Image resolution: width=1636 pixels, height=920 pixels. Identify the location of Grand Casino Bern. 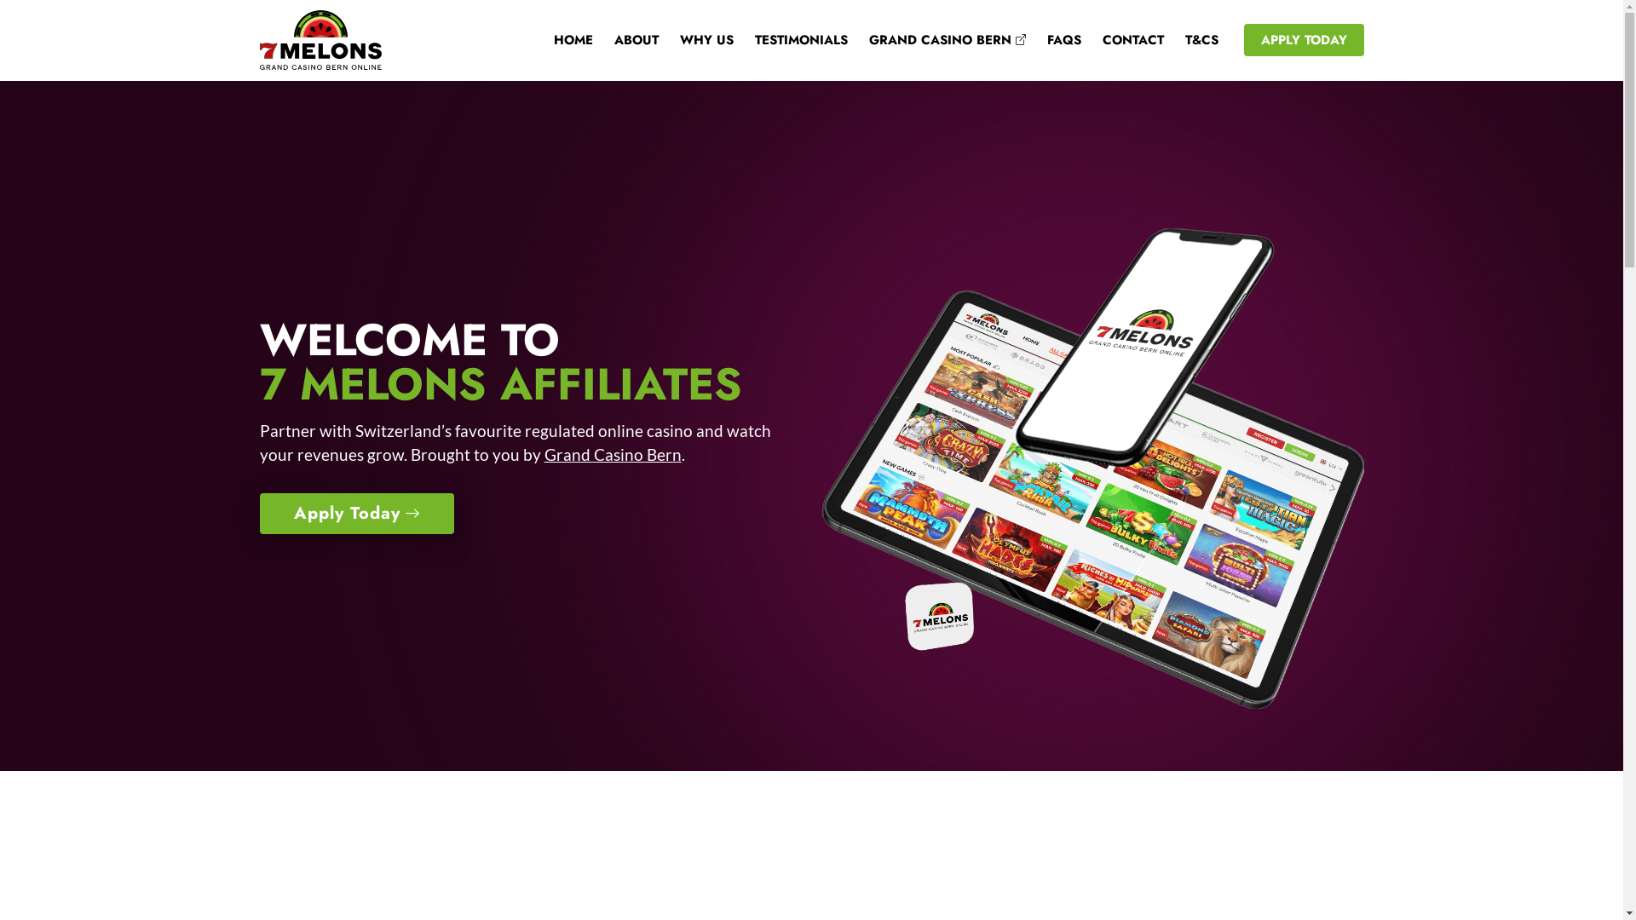
(612, 455).